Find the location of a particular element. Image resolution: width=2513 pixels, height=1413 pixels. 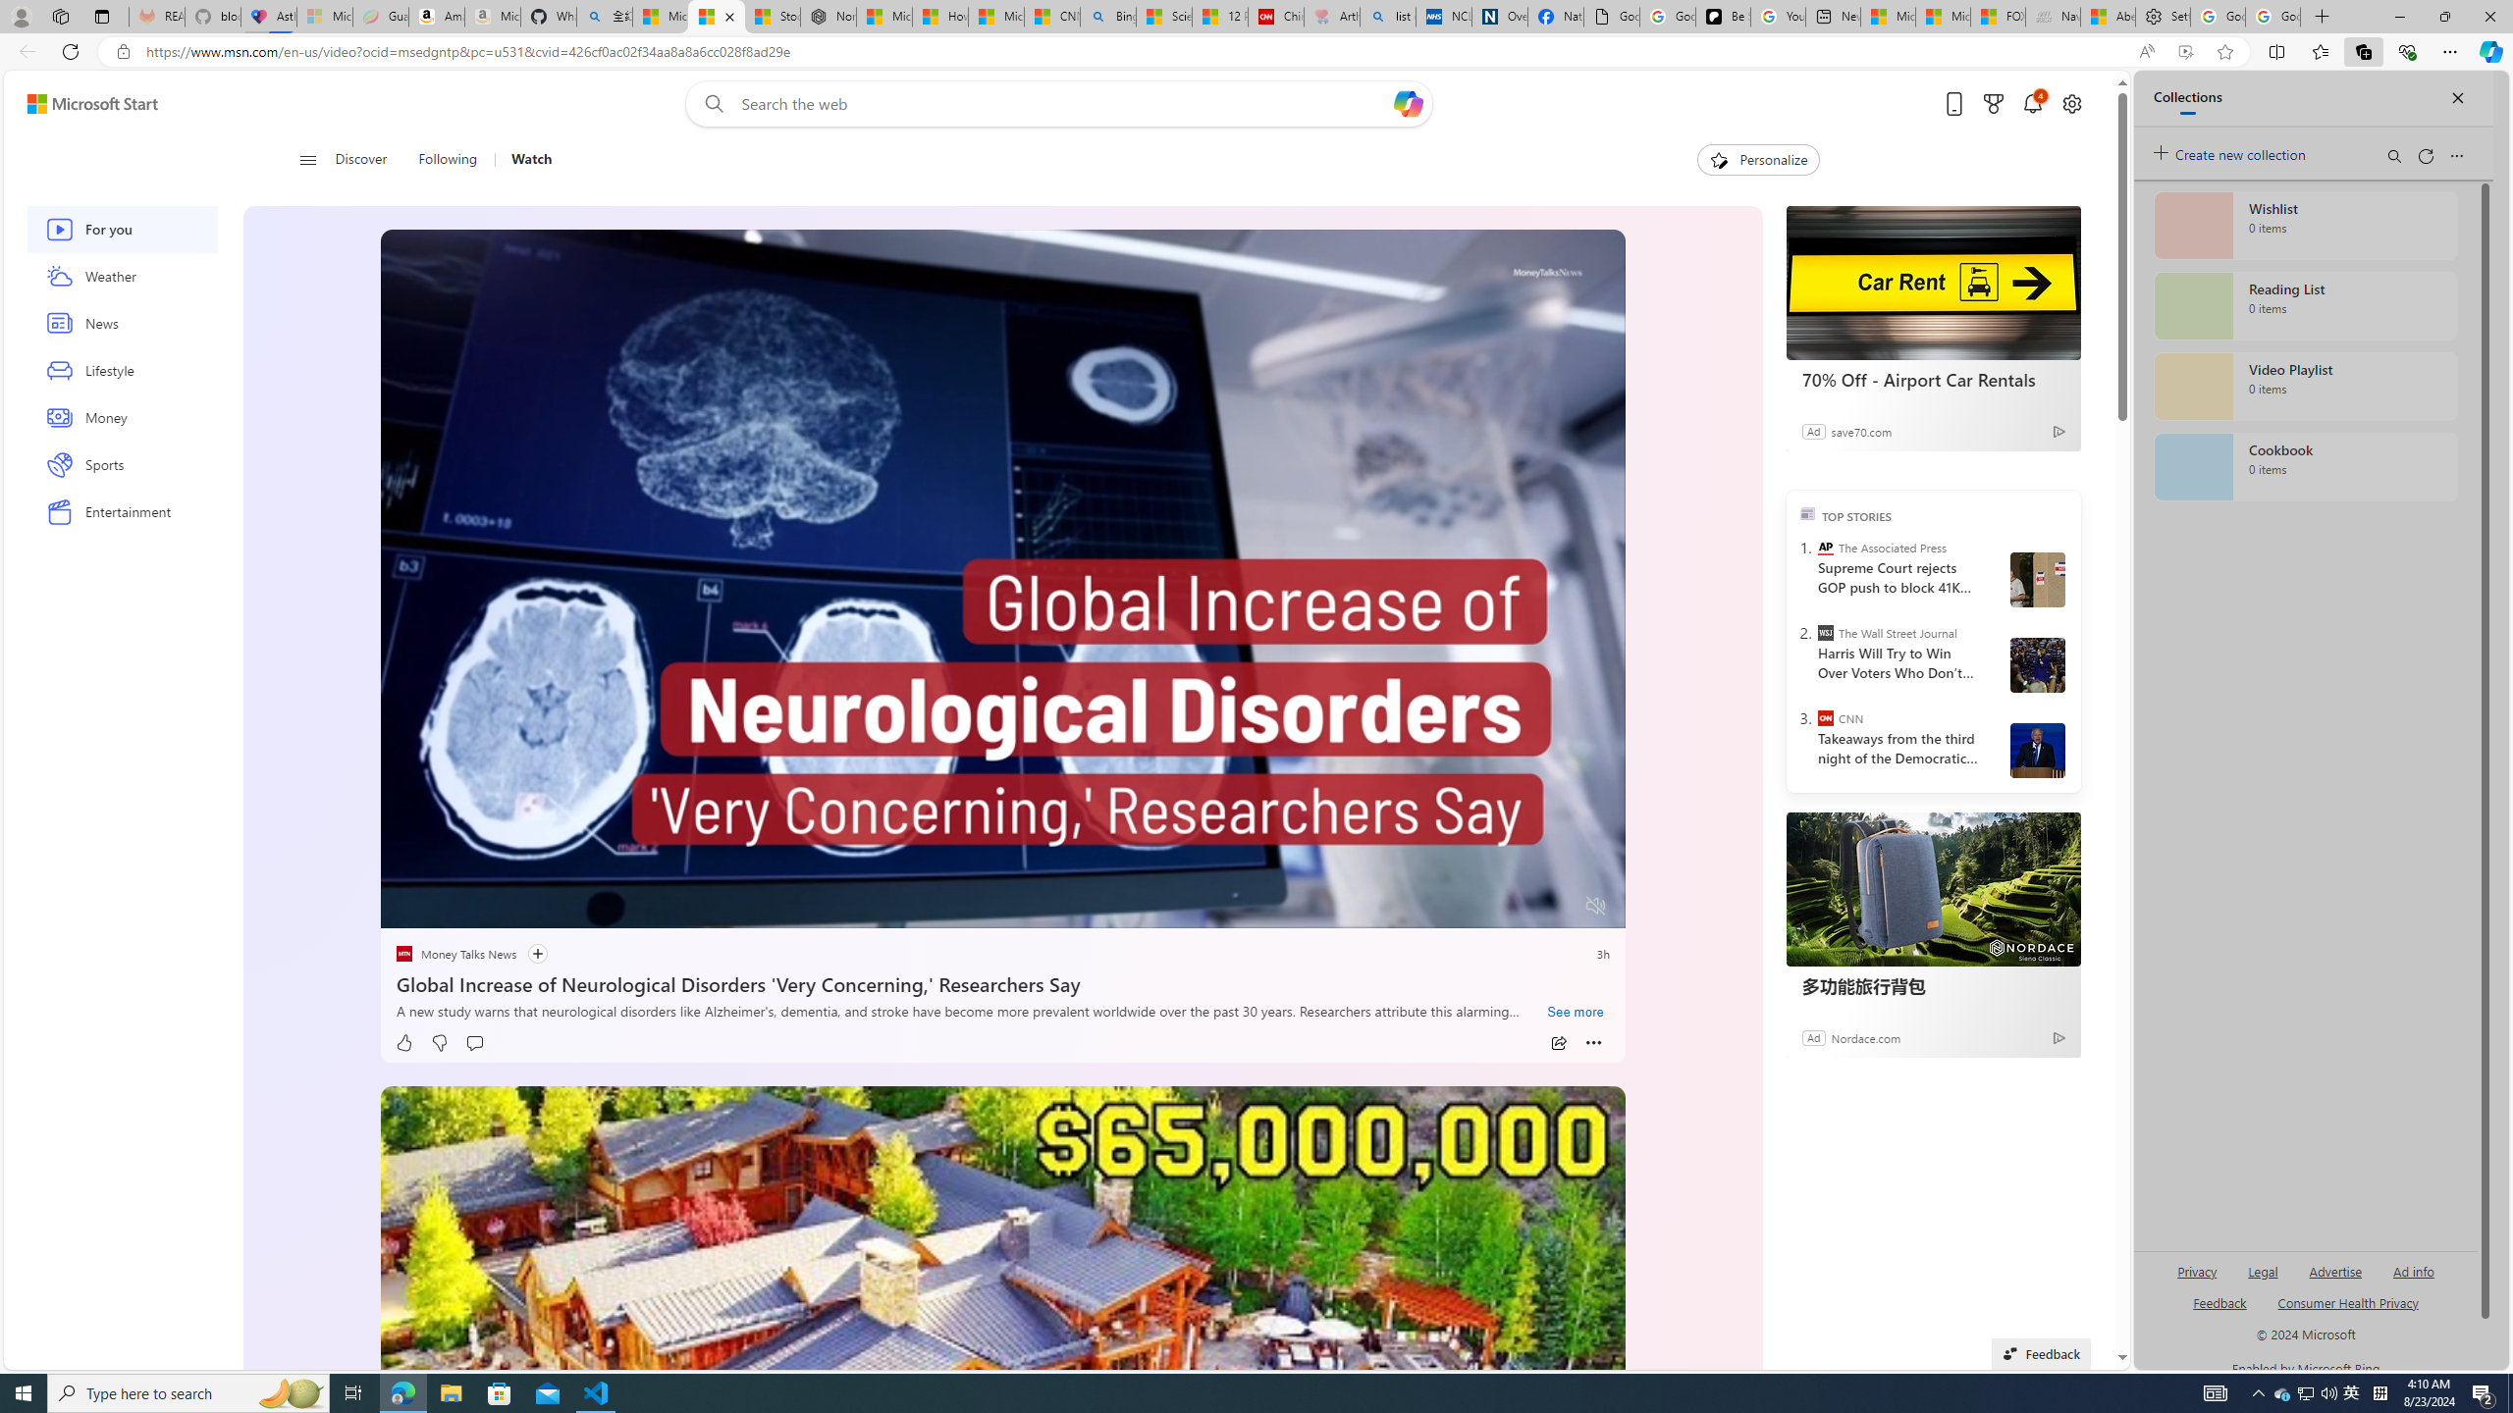

70% Off - Airport Car Rentals is located at coordinates (1934, 283).